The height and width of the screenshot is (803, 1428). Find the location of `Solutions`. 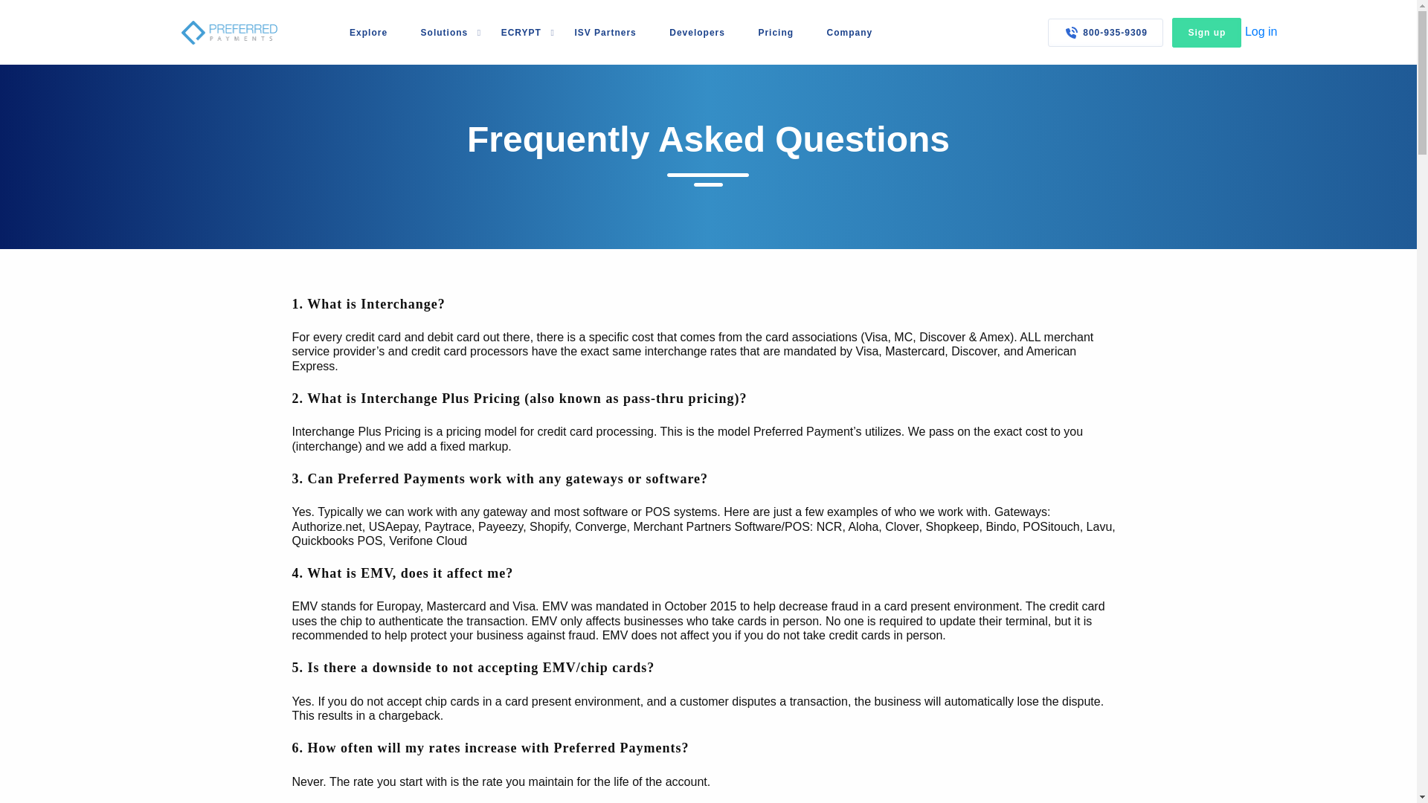

Solutions is located at coordinates (445, 33).